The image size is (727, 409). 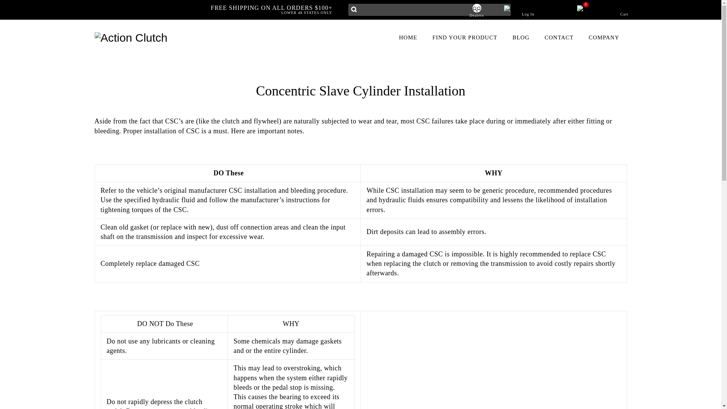 What do you see at coordinates (596, 11) in the screenshot?
I see `FIND YOUR PRODUCT` at bounding box center [596, 11].